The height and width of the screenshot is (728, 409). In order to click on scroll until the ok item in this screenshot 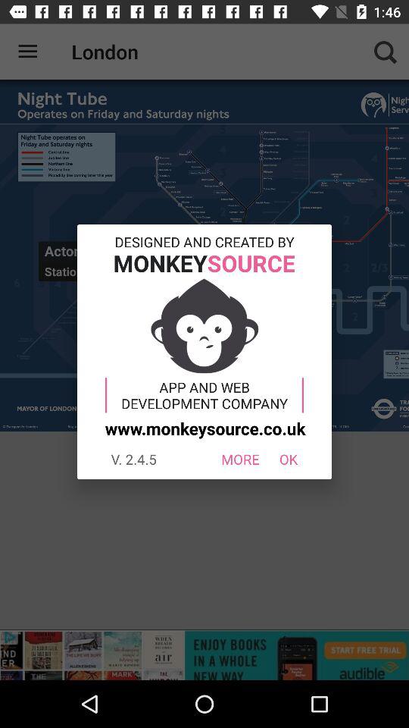, I will do `click(288, 460)`.